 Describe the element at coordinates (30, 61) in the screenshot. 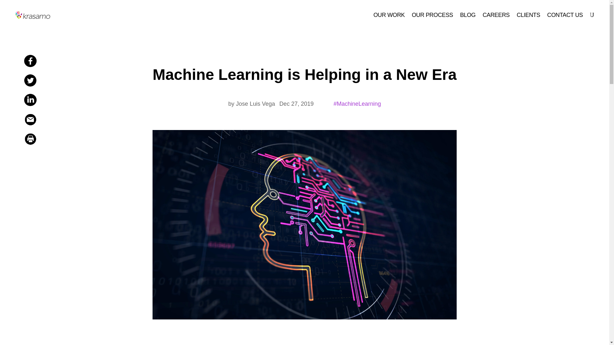

I see `F` at that location.